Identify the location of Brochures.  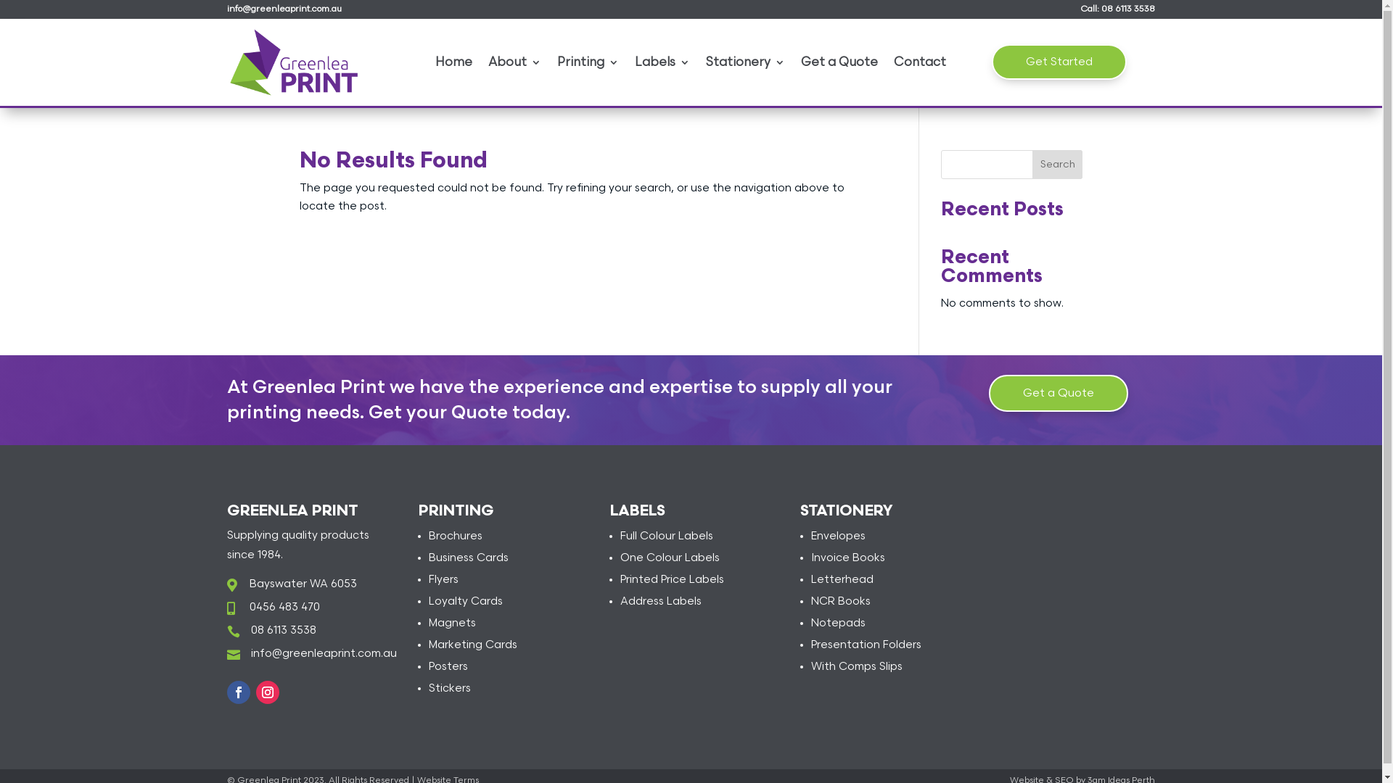
(456, 536).